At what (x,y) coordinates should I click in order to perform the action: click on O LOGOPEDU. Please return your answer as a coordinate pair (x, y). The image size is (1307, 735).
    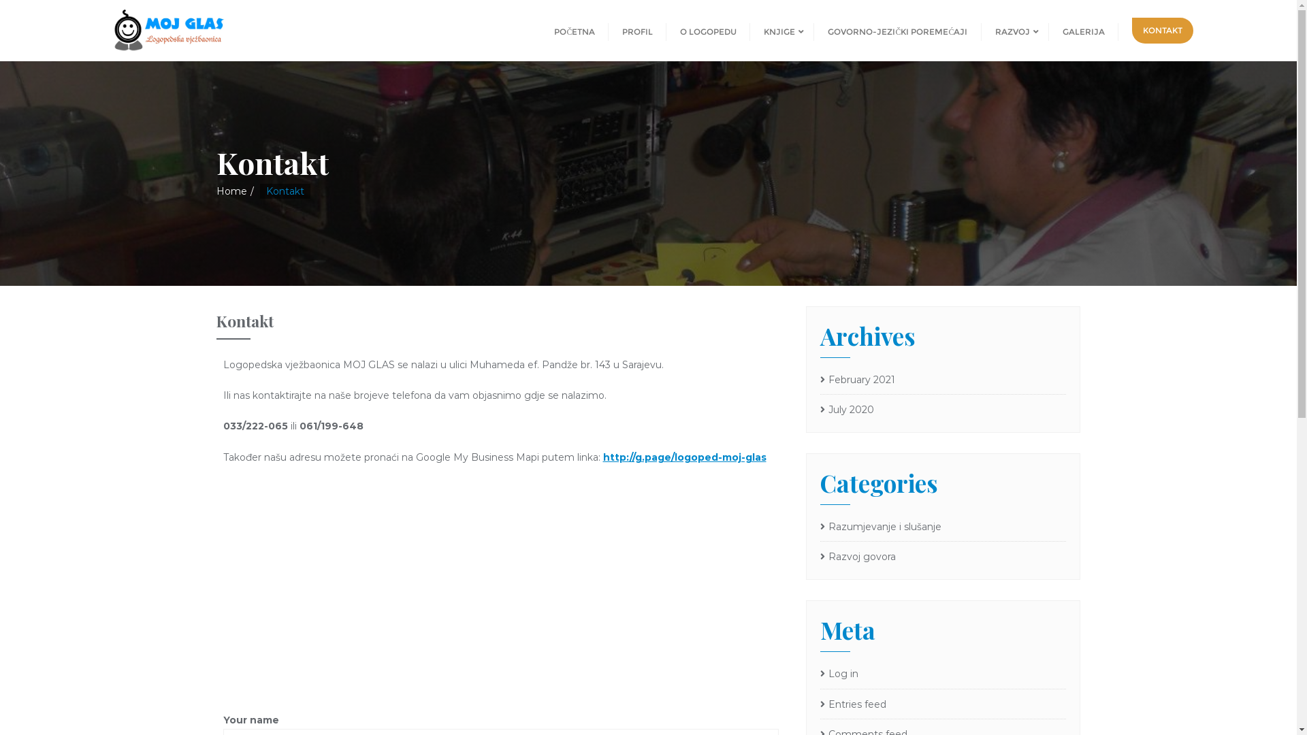
    Looking at the image, I should click on (708, 31).